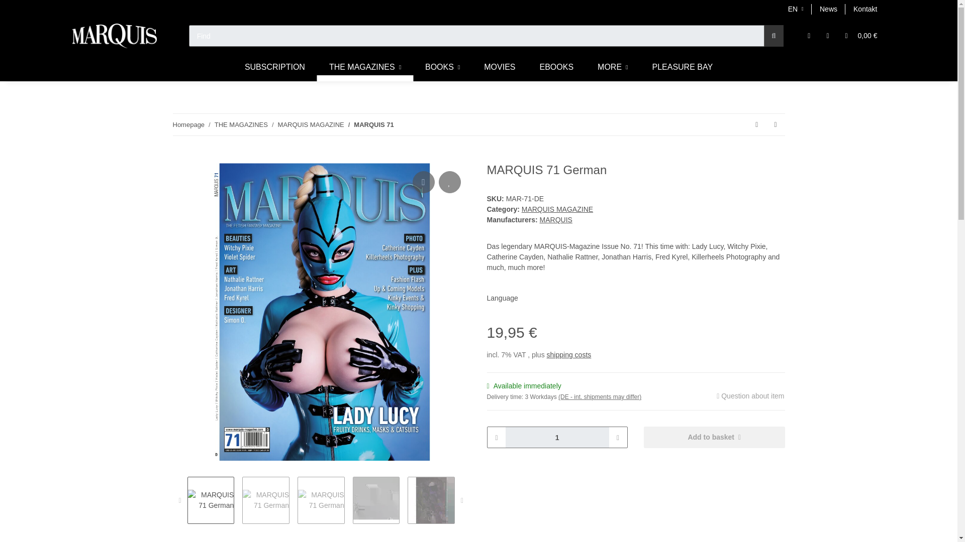 This screenshot has width=965, height=542. I want to click on SUBSCRIPTION, so click(274, 67).